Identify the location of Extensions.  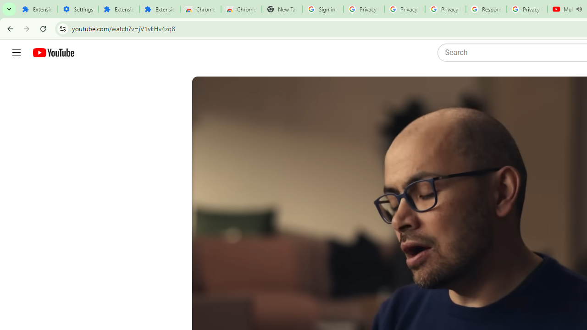
(37, 9).